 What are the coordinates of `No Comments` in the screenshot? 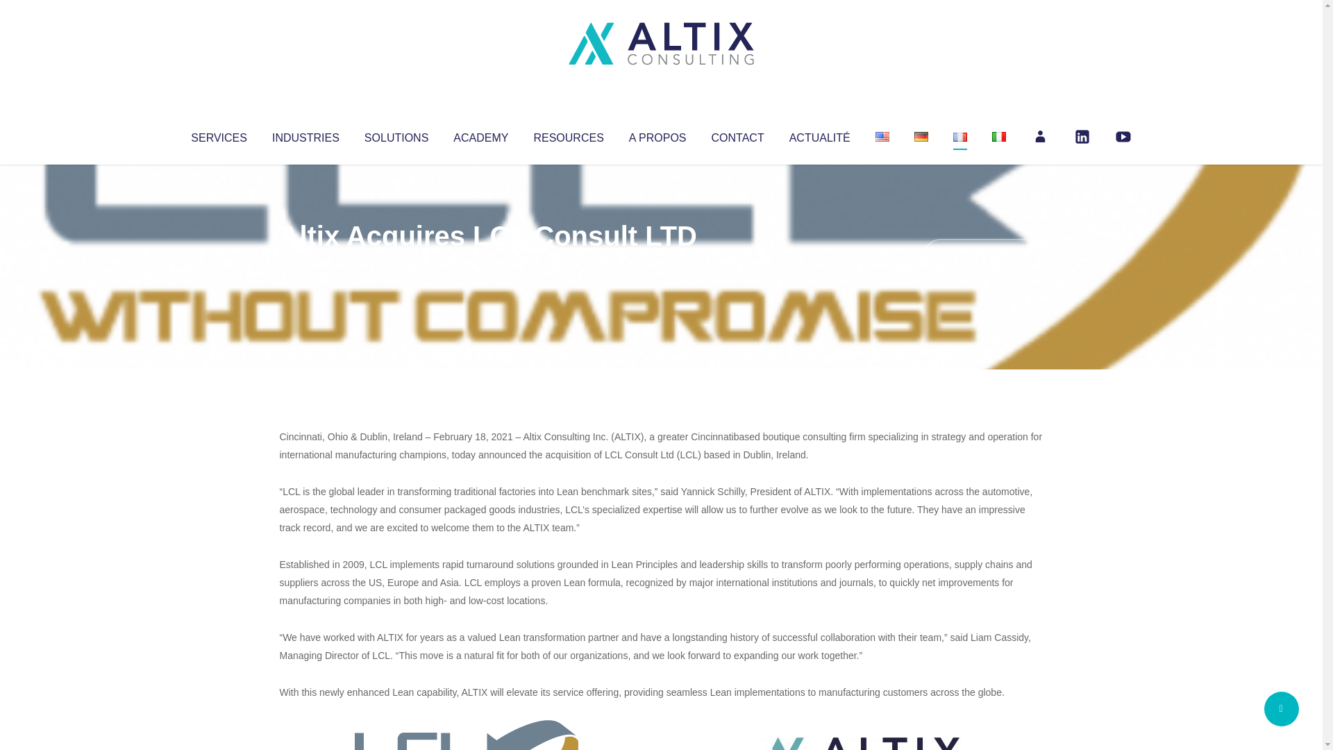 It's located at (983, 254).